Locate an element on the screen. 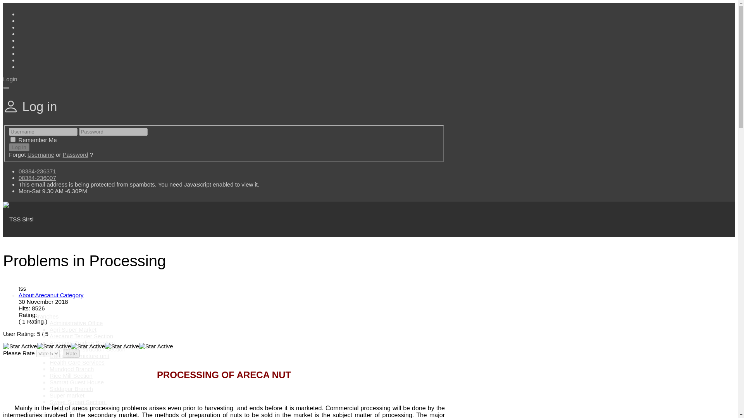 The width and height of the screenshot is (744, 418). Branches is located at coordinates (46, 316).